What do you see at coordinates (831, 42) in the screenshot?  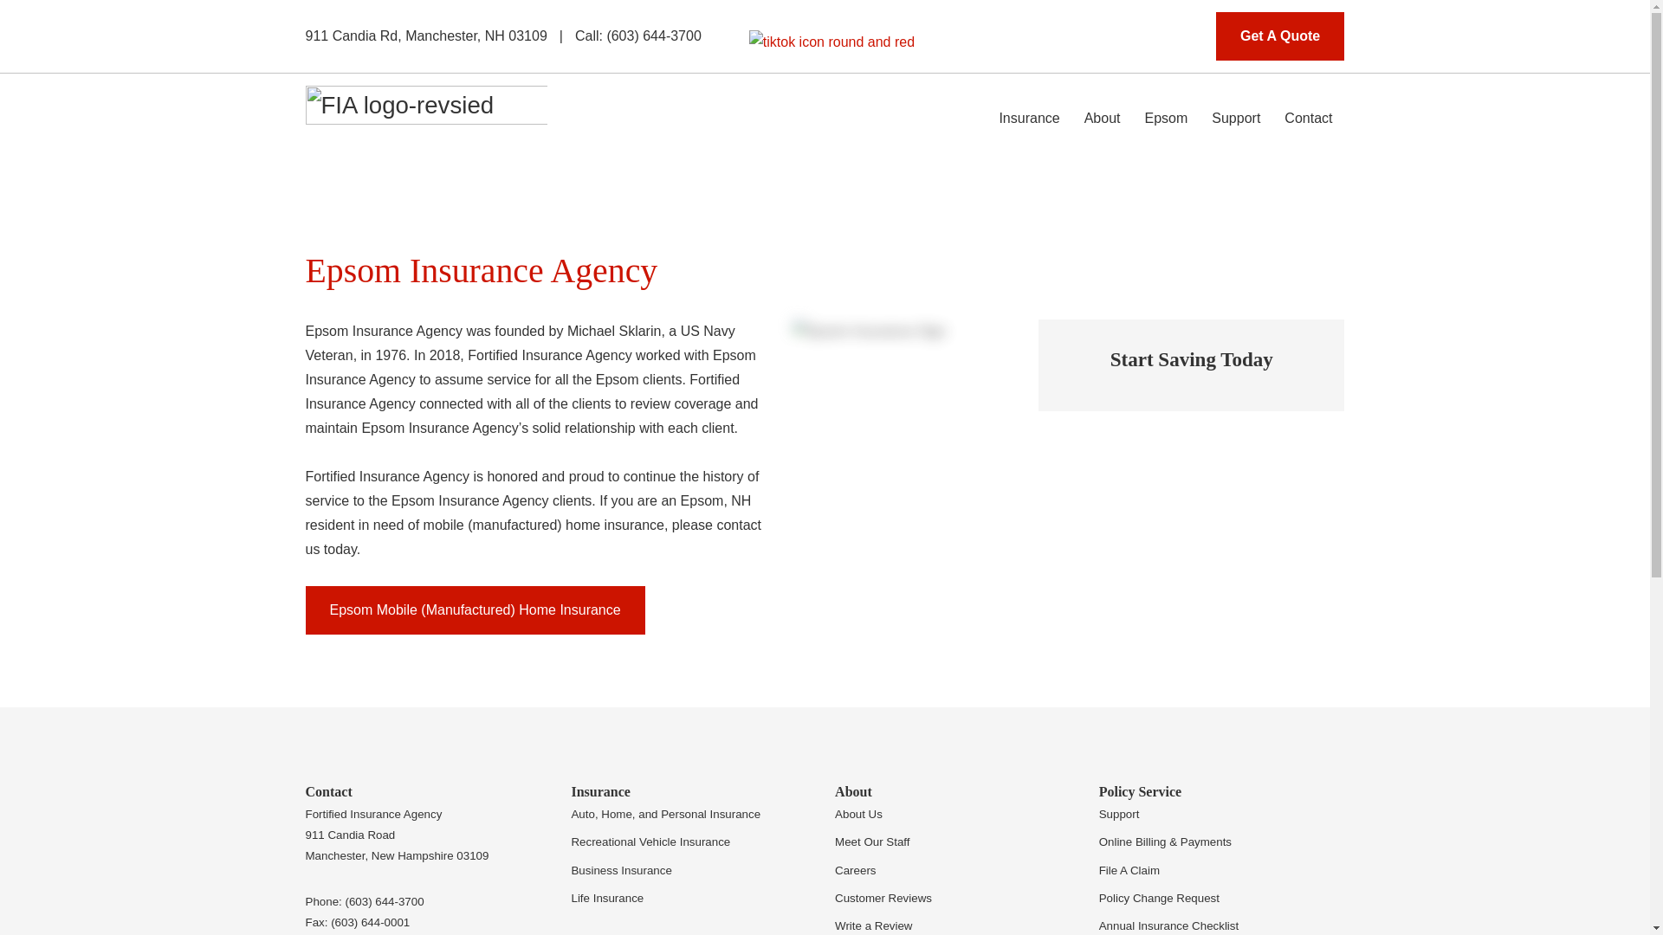 I see `tiktok-round` at bounding box center [831, 42].